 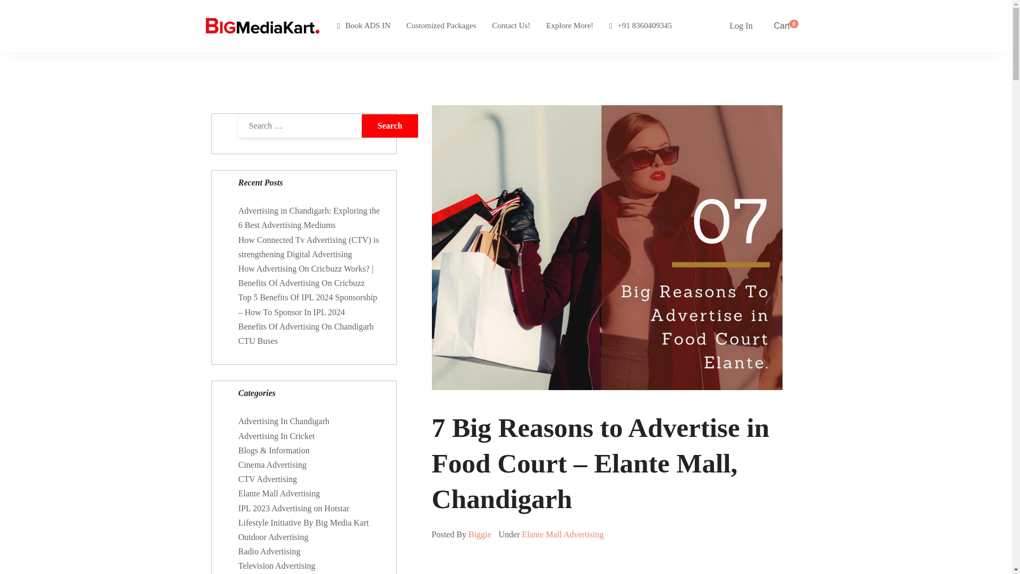 I want to click on Book ADS IN, so click(x=364, y=26).